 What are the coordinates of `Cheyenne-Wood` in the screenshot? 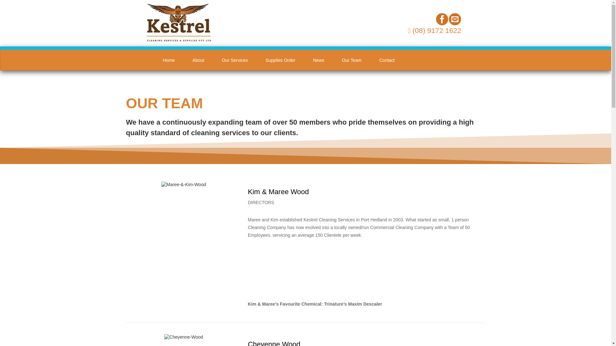 It's located at (184, 337).